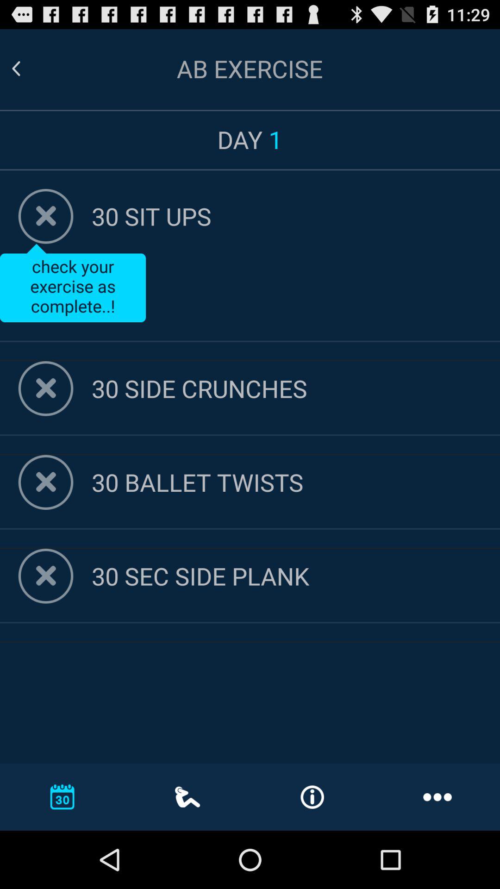 This screenshot has height=889, width=500. Describe the element at coordinates (296, 216) in the screenshot. I see `swipe to the 30 sit ups item` at that location.